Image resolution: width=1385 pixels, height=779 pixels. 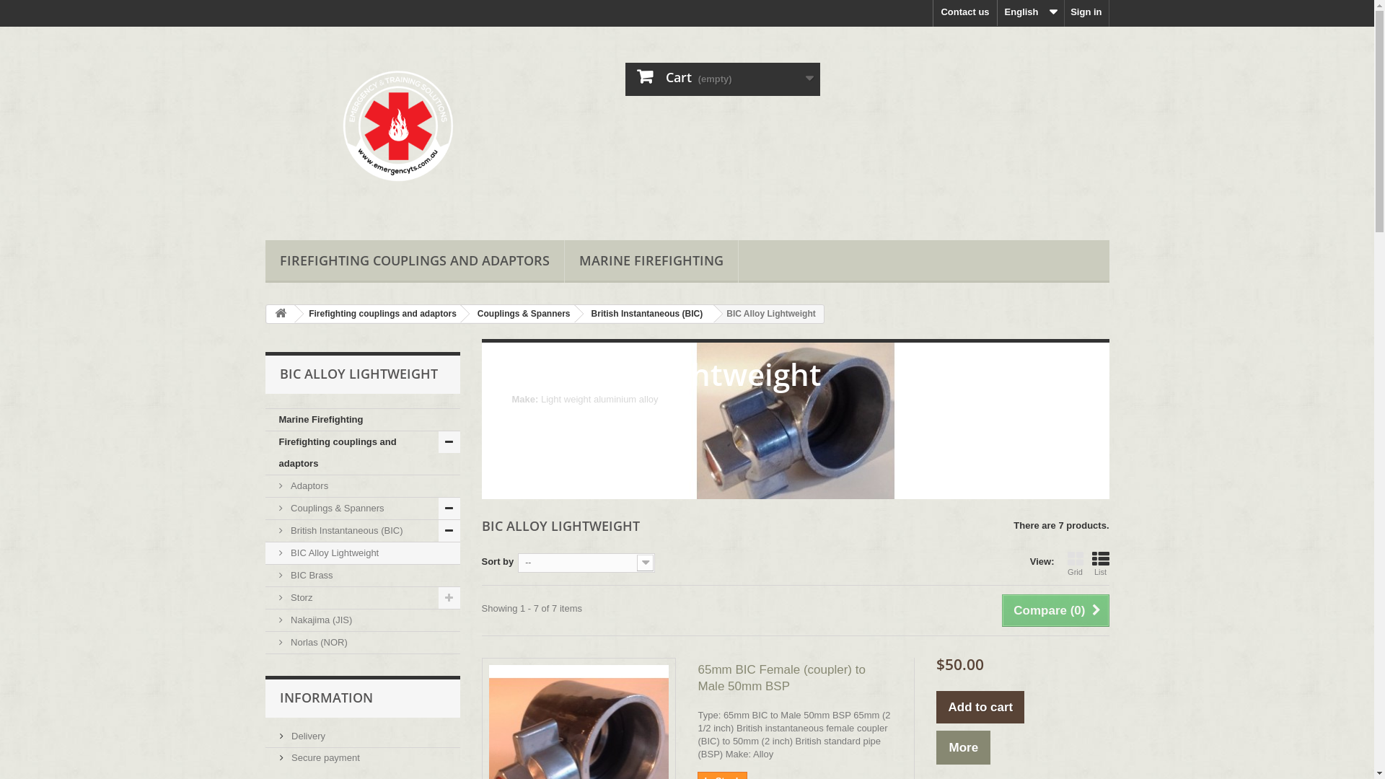 I want to click on Secure payment, so click(x=320, y=757).